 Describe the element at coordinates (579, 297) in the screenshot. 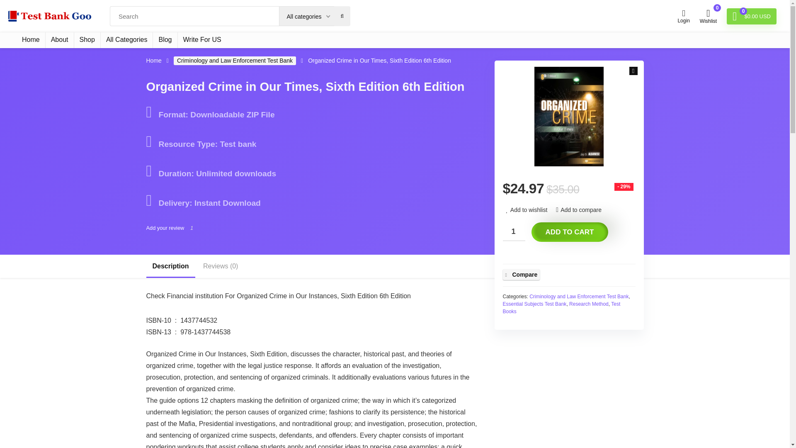

I see `Criminology and Law Enforcement Test Bank` at that location.